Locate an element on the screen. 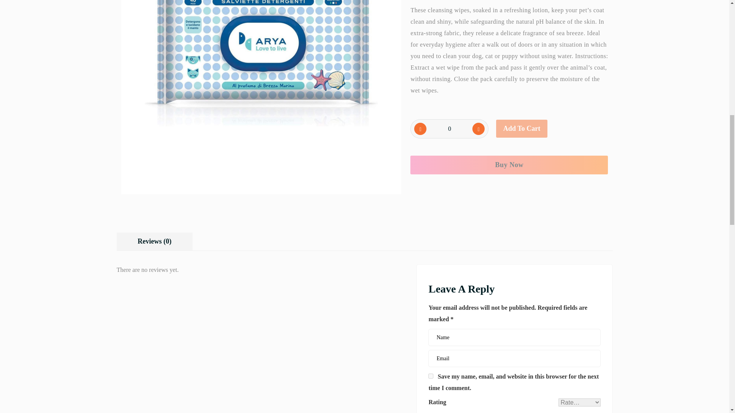  0 is located at coordinates (449, 128).